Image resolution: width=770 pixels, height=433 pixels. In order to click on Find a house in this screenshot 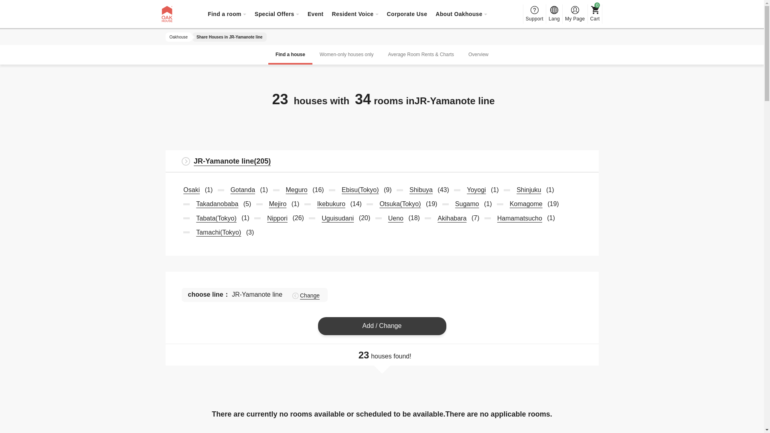, I will do `click(290, 55)`.